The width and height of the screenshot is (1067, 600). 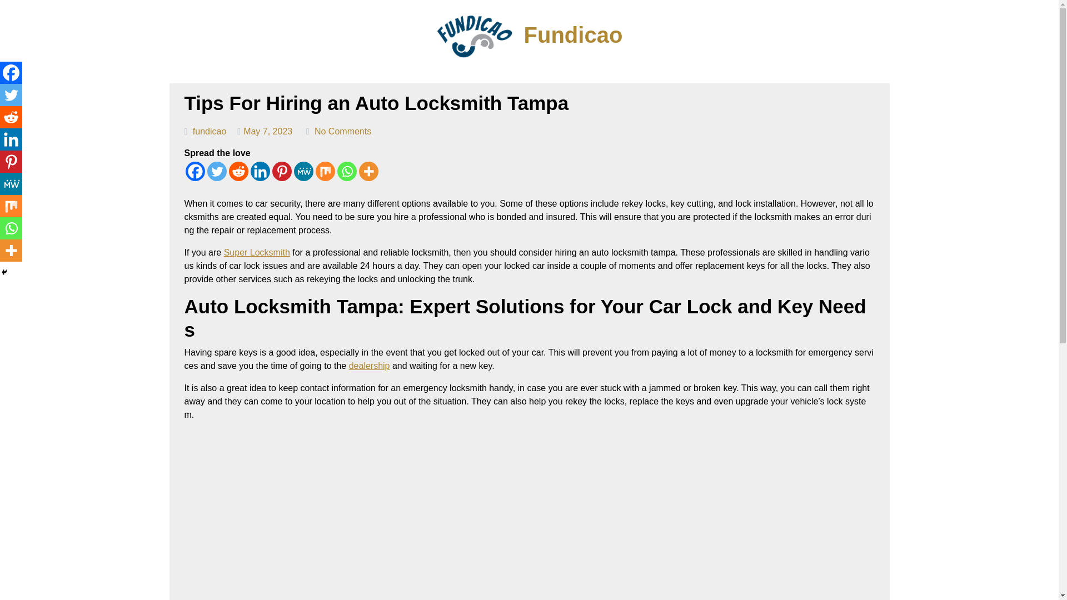 I want to click on Super Locksmith, so click(x=257, y=252).